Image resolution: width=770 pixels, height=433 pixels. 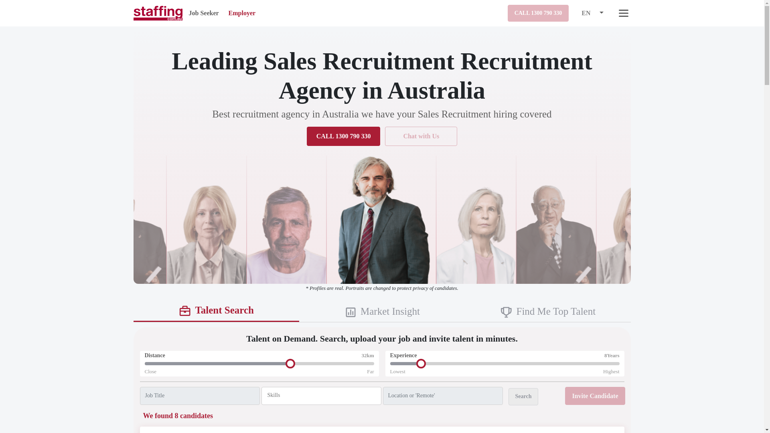 I want to click on Job Seeker, so click(x=204, y=13).